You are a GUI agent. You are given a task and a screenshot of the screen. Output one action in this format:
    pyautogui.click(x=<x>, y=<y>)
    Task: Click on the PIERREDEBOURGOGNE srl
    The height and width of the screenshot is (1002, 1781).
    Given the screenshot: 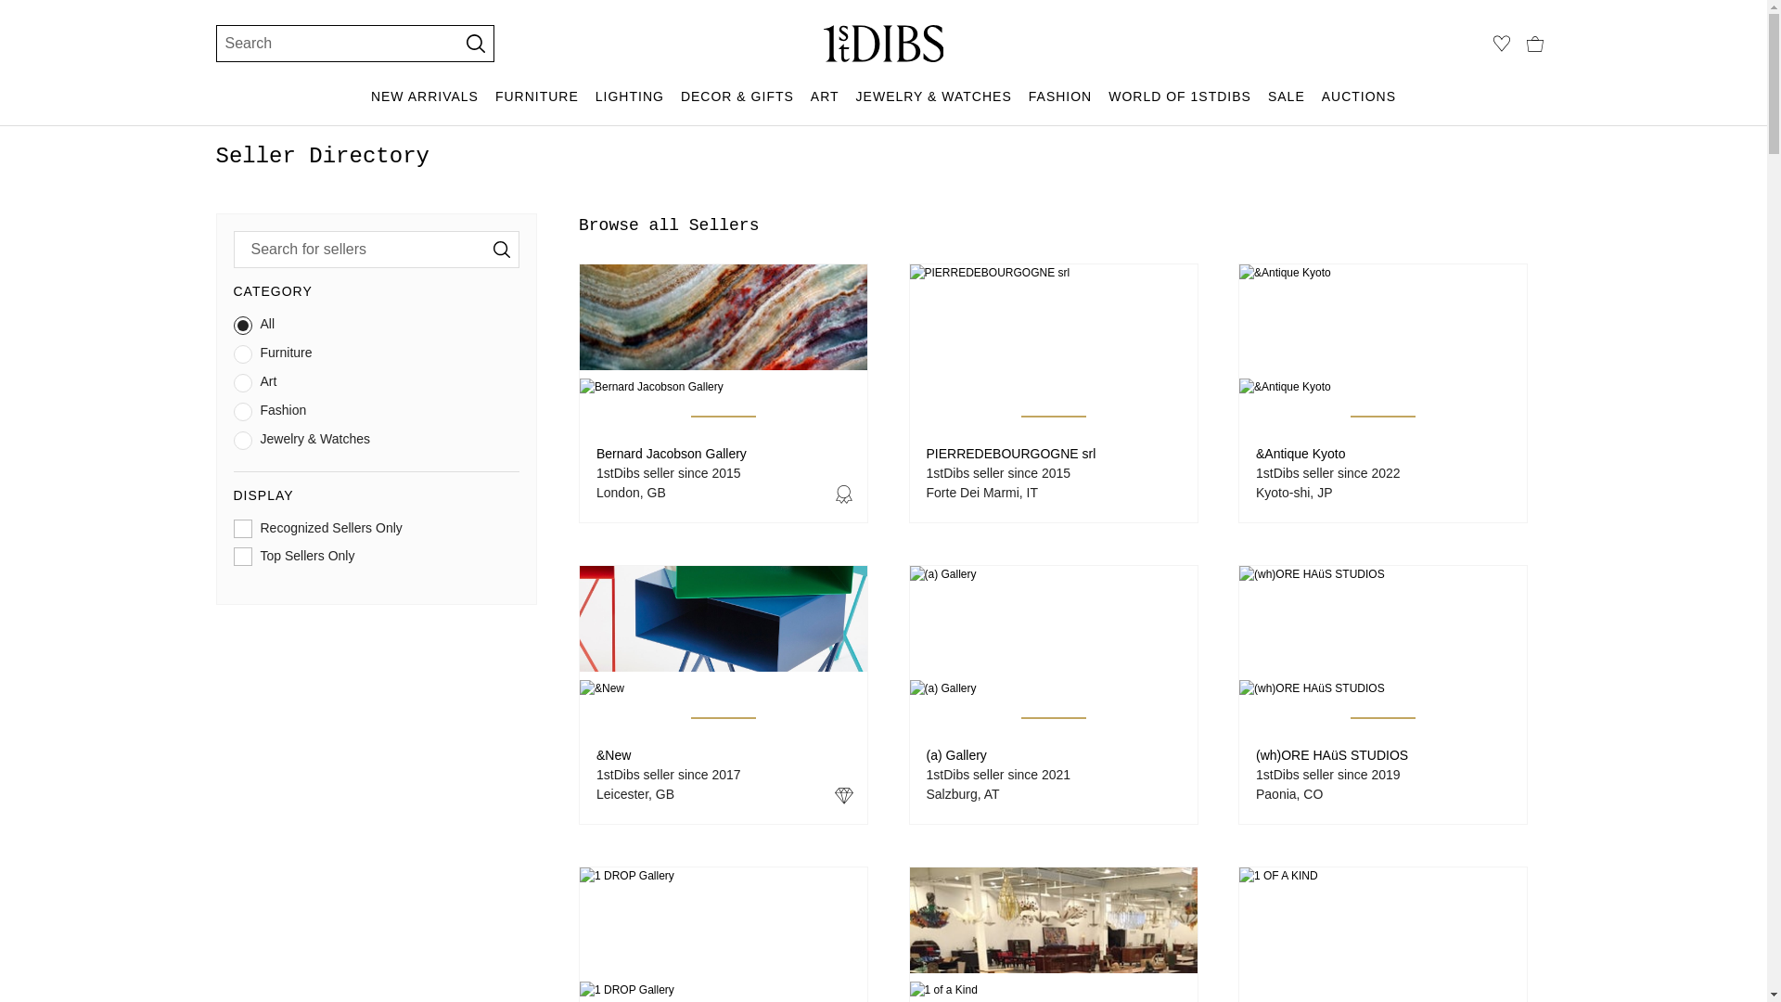 What is the action you would take?
    pyautogui.click(x=1011, y=454)
    